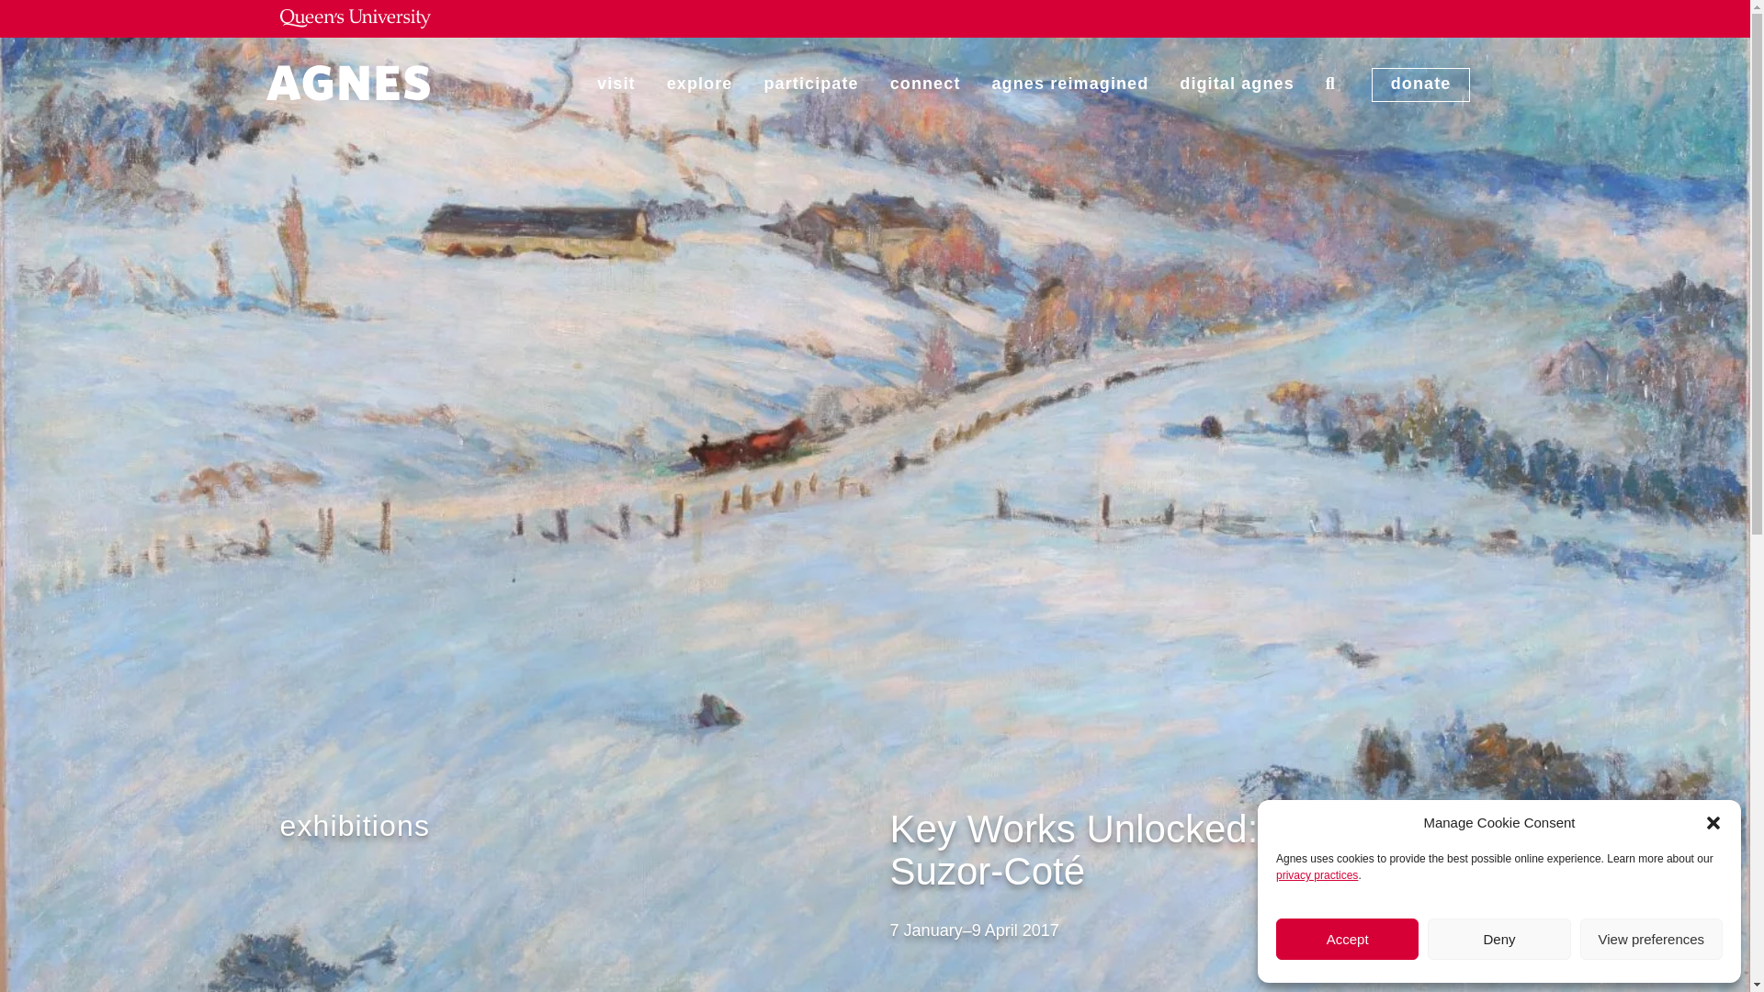 The height and width of the screenshot is (992, 1764). Describe the element at coordinates (1317, 875) in the screenshot. I see `privacy practices` at that location.